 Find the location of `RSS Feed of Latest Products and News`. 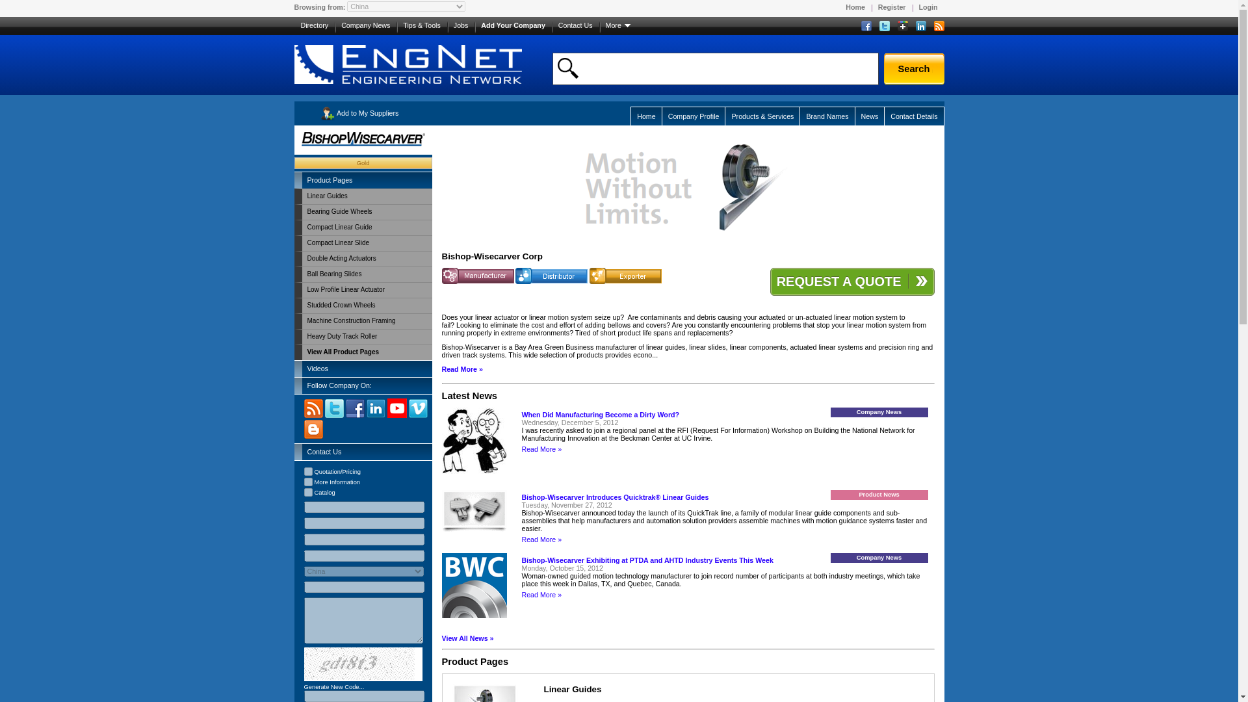

RSS Feed of Latest Products and News is located at coordinates (935, 27).